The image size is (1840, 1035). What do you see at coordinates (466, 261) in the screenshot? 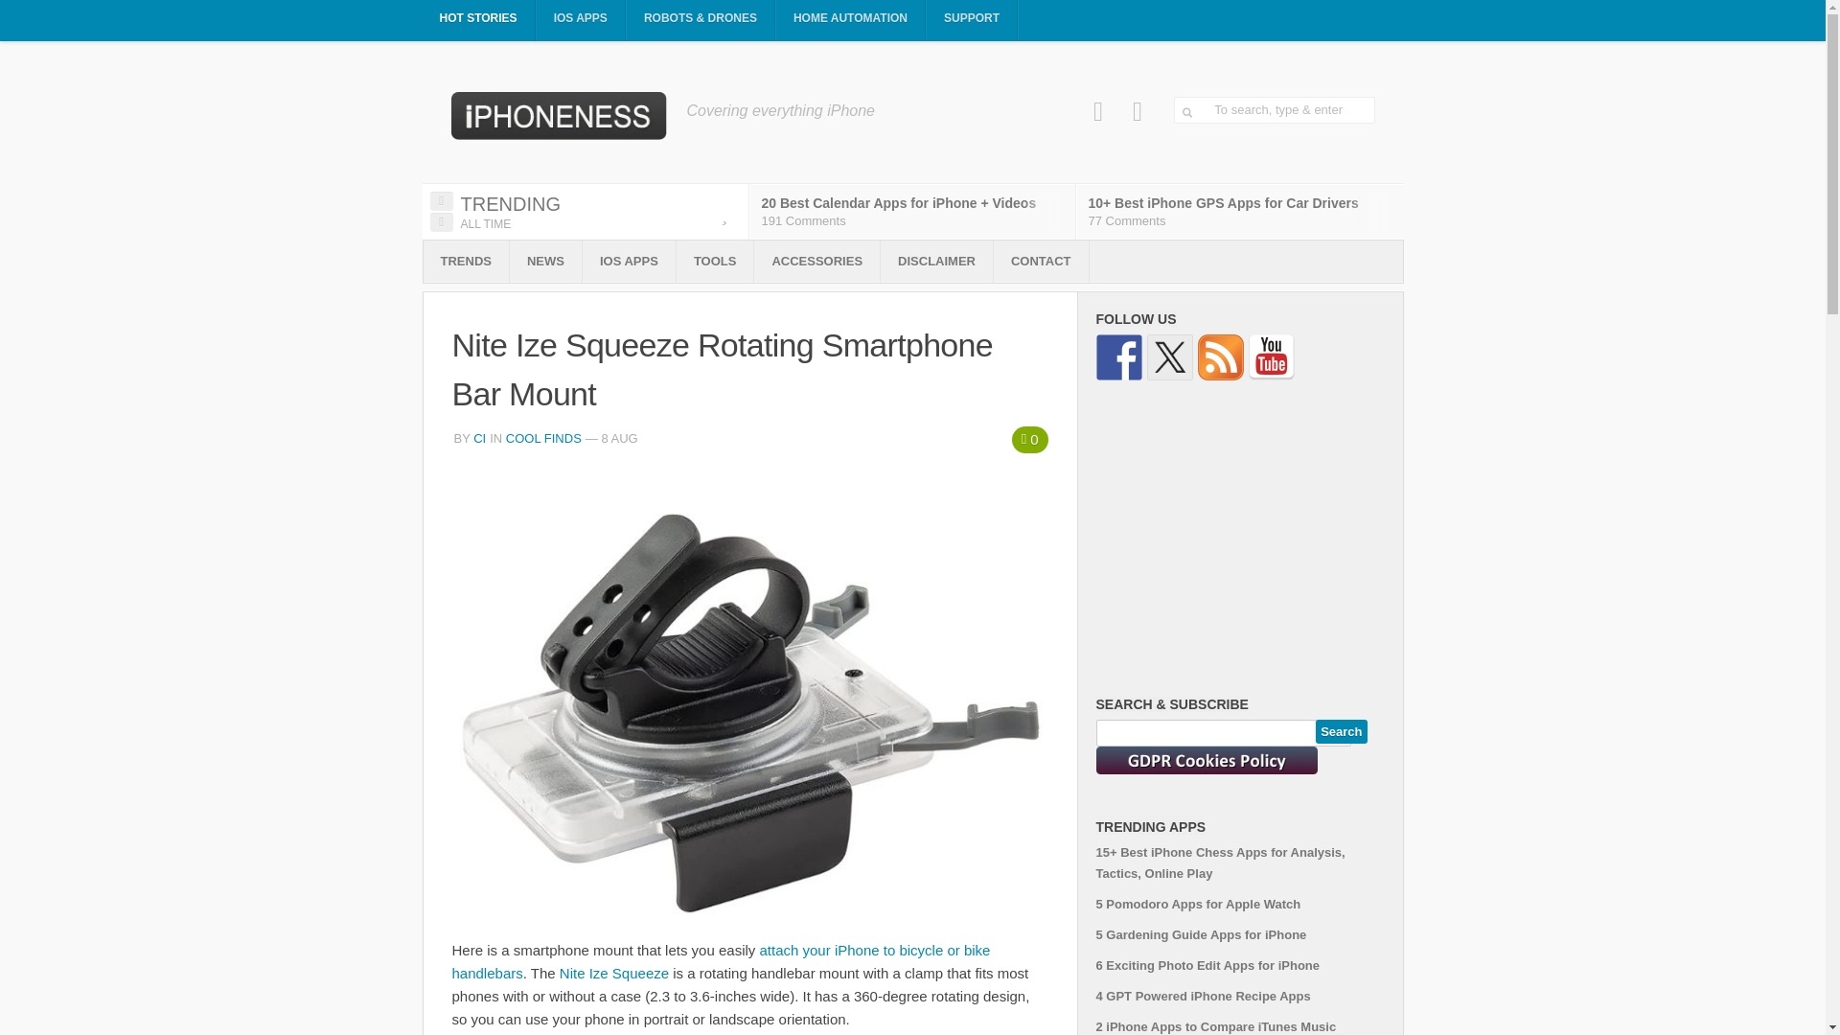
I see `TRENDS` at bounding box center [466, 261].